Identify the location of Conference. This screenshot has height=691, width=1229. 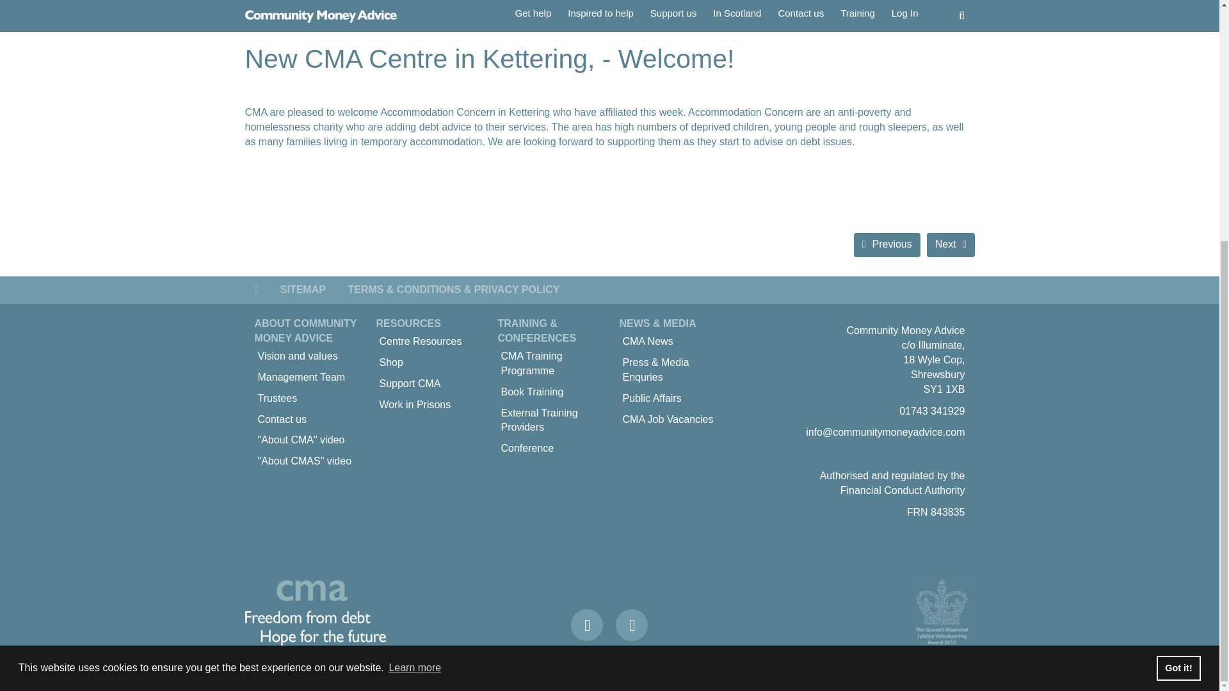
(549, 449).